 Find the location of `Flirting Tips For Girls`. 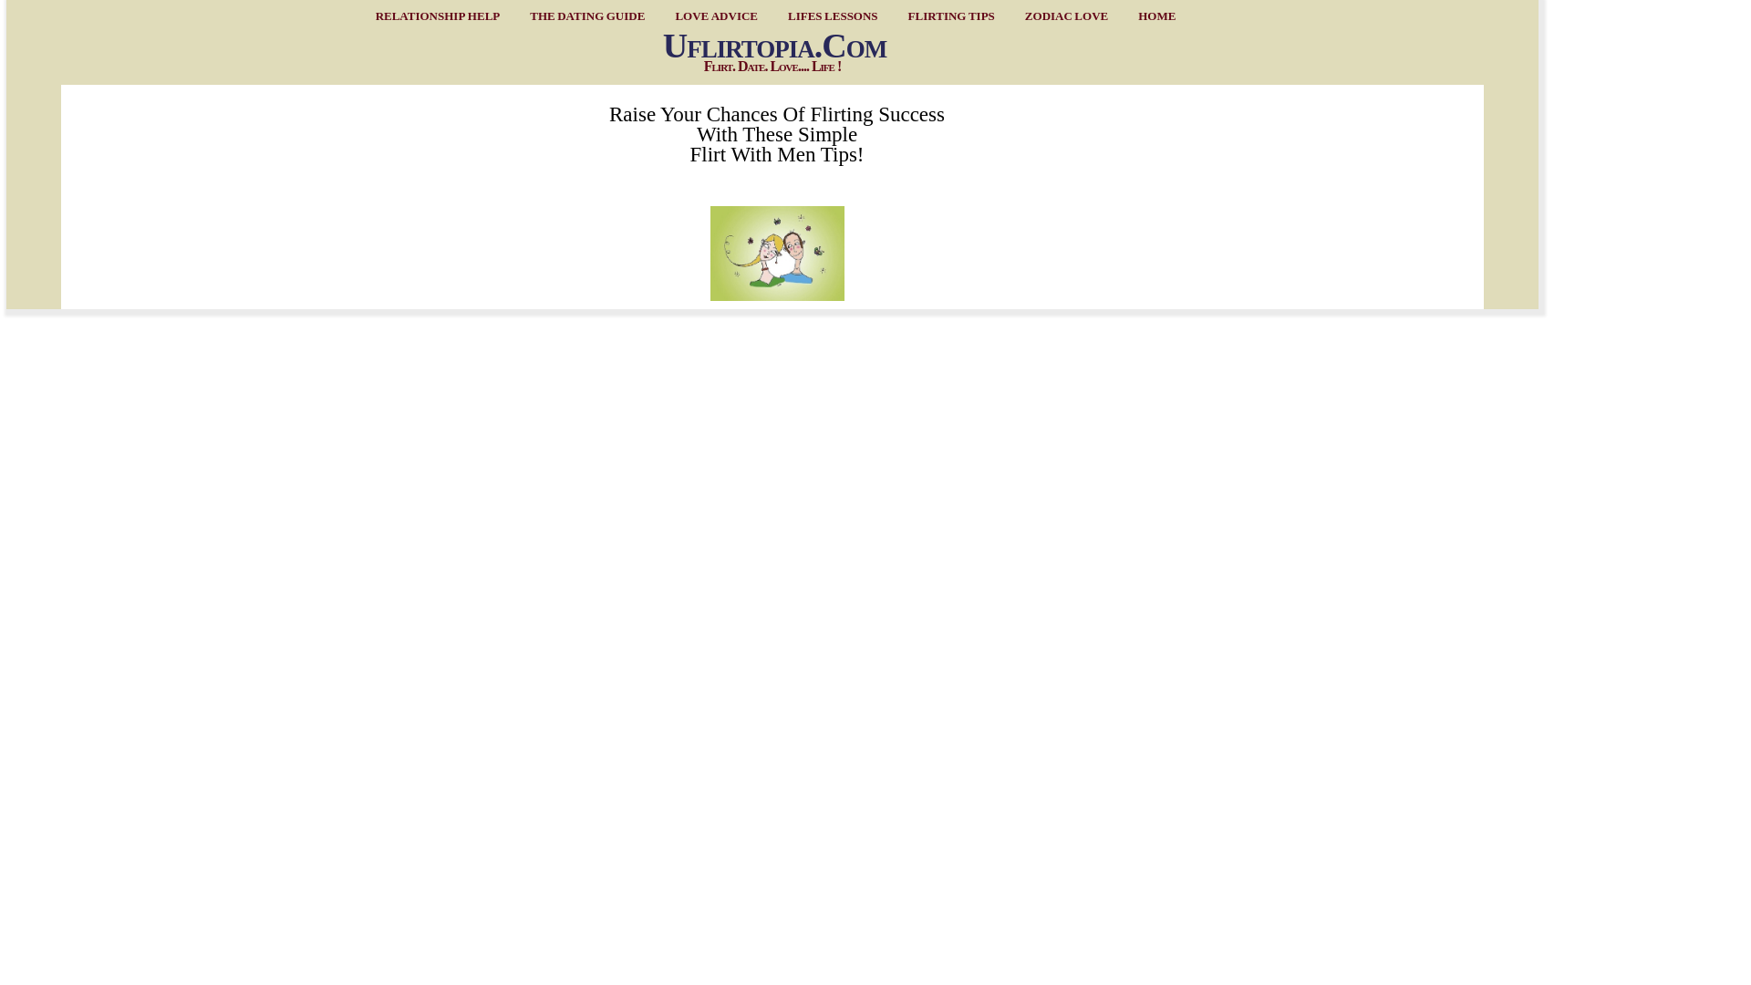

Flirting Tips For Girls is located at coordinates (777, 253).